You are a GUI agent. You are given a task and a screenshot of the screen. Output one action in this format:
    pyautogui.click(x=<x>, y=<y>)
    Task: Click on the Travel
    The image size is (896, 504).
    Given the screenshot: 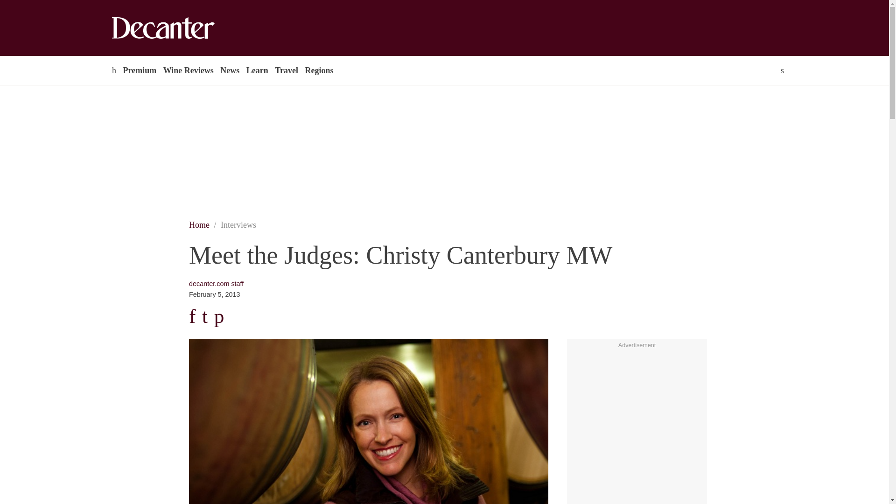 What is the action you would take?
    pyautogui.click(x=286, y=70)
    